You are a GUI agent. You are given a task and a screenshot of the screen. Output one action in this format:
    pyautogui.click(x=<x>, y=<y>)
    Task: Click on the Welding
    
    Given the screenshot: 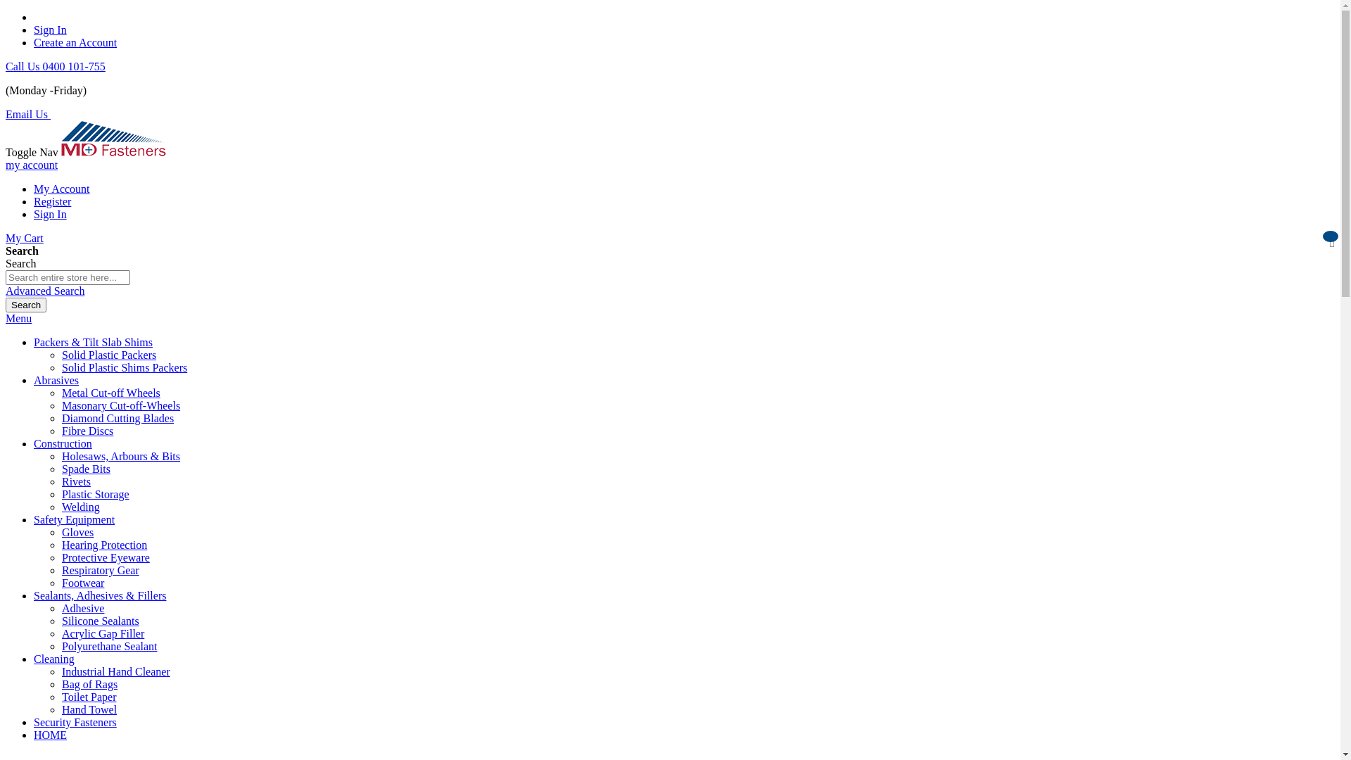 What is the action you would take?
    pyautogui.click(x=81, y=507)
    